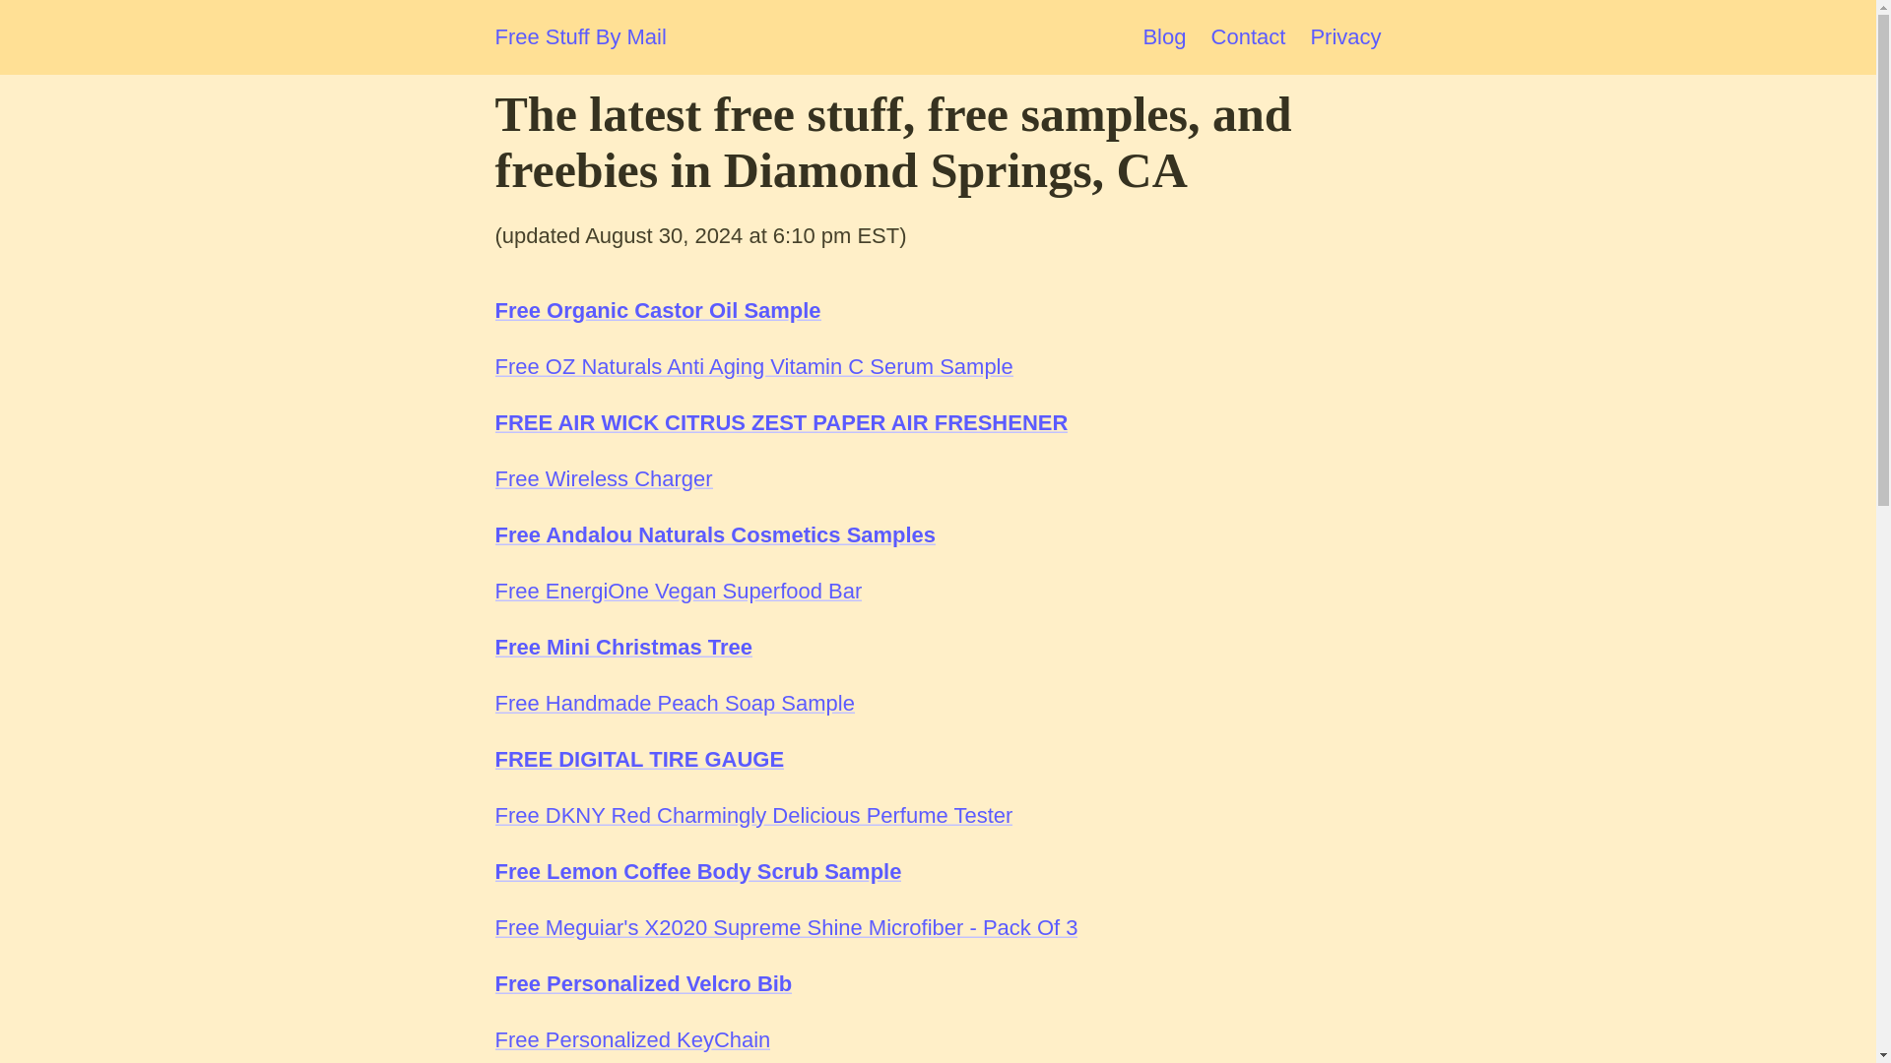 The height and width of the screenshot is (1063, 1891). What do you see at coordinates (1249, 35) in the screenshot?
I see `Contact` at bounding box center [1249, 35].